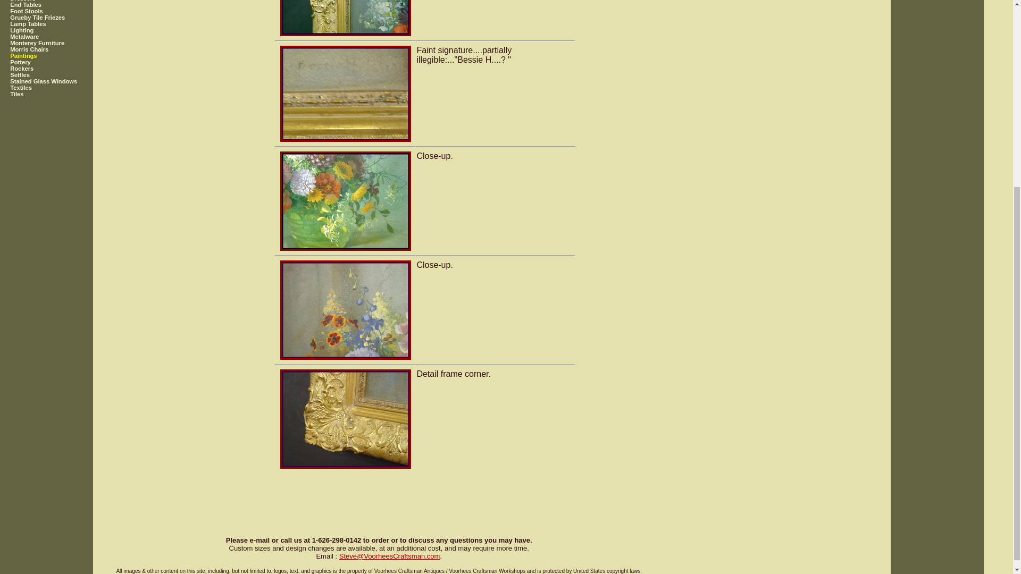  Describe the element at coordinates (58, 11) in the screenshot. I see `Foot Stools` at that location.